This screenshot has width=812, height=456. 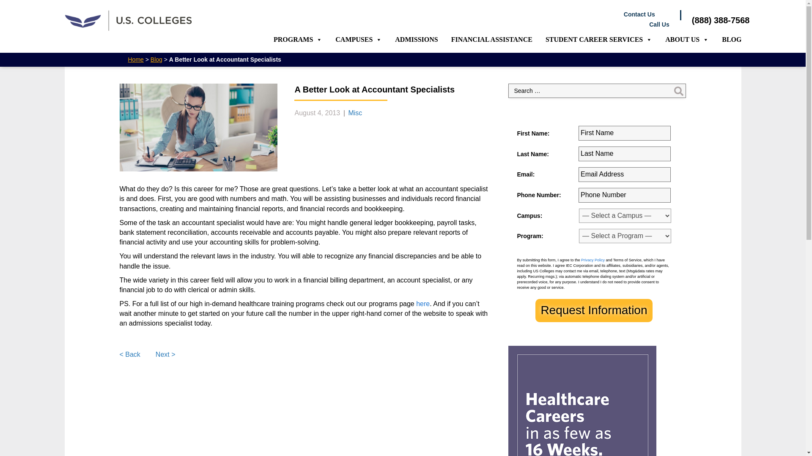 I want to click on CAMPUSES, so click(x=359, y=40).